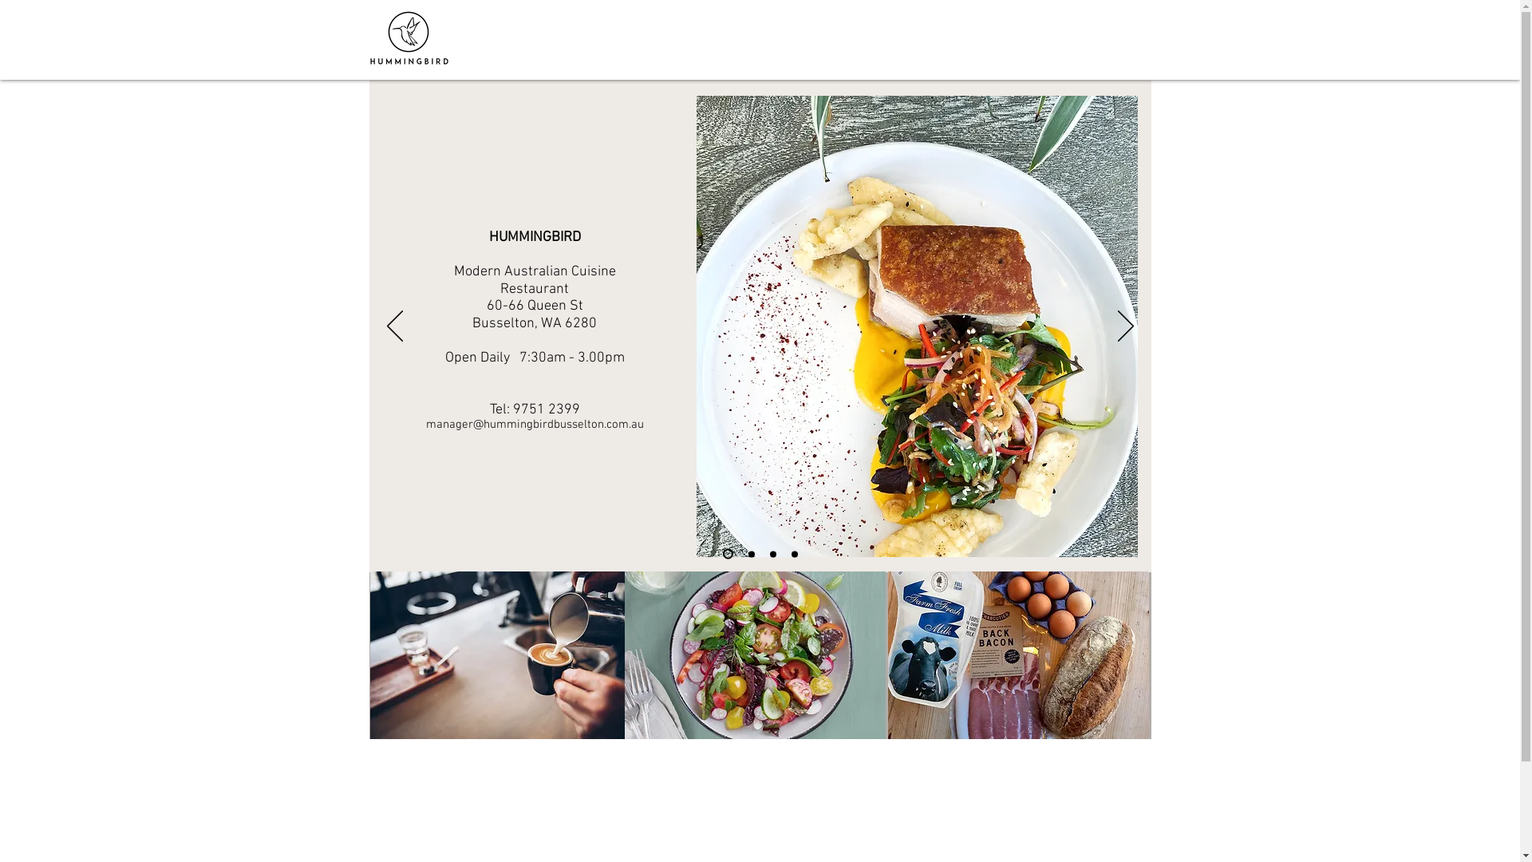  What do you see at coordinates (535, 425) in the screenshot?
I see `manager@hummingbirdbusselton.com.au` at bounding box center [535, 425].